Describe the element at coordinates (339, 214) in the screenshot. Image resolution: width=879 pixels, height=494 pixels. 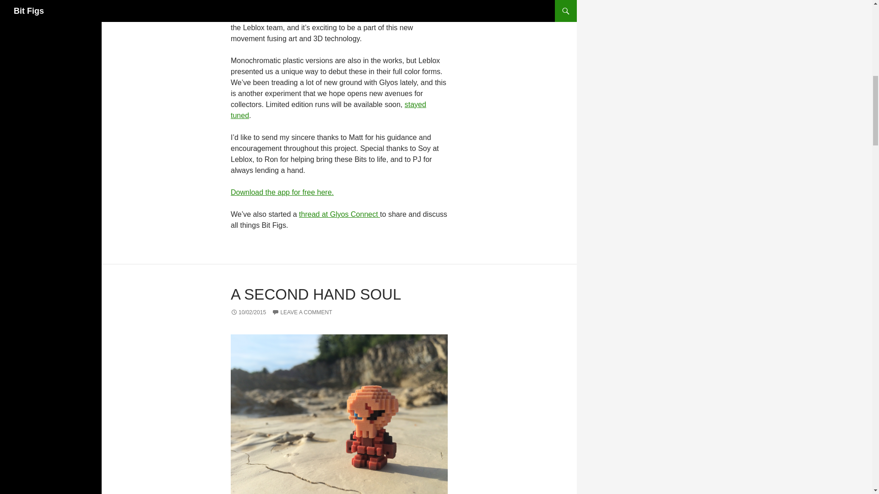
I see `thread at Glyos Connect` at that location.